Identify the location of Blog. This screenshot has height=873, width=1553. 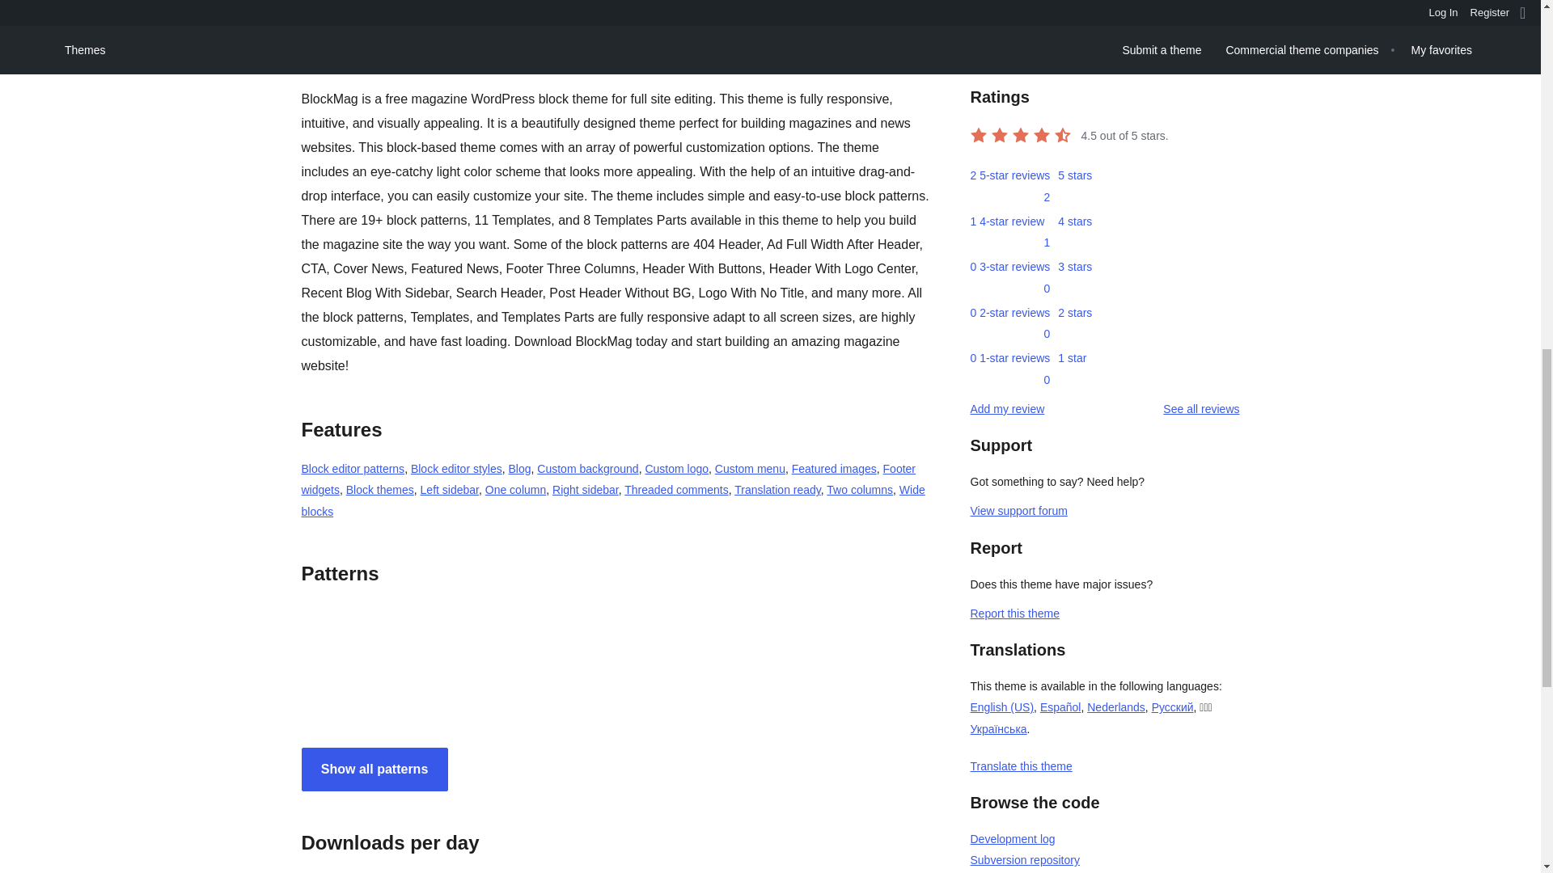
(519, 469).